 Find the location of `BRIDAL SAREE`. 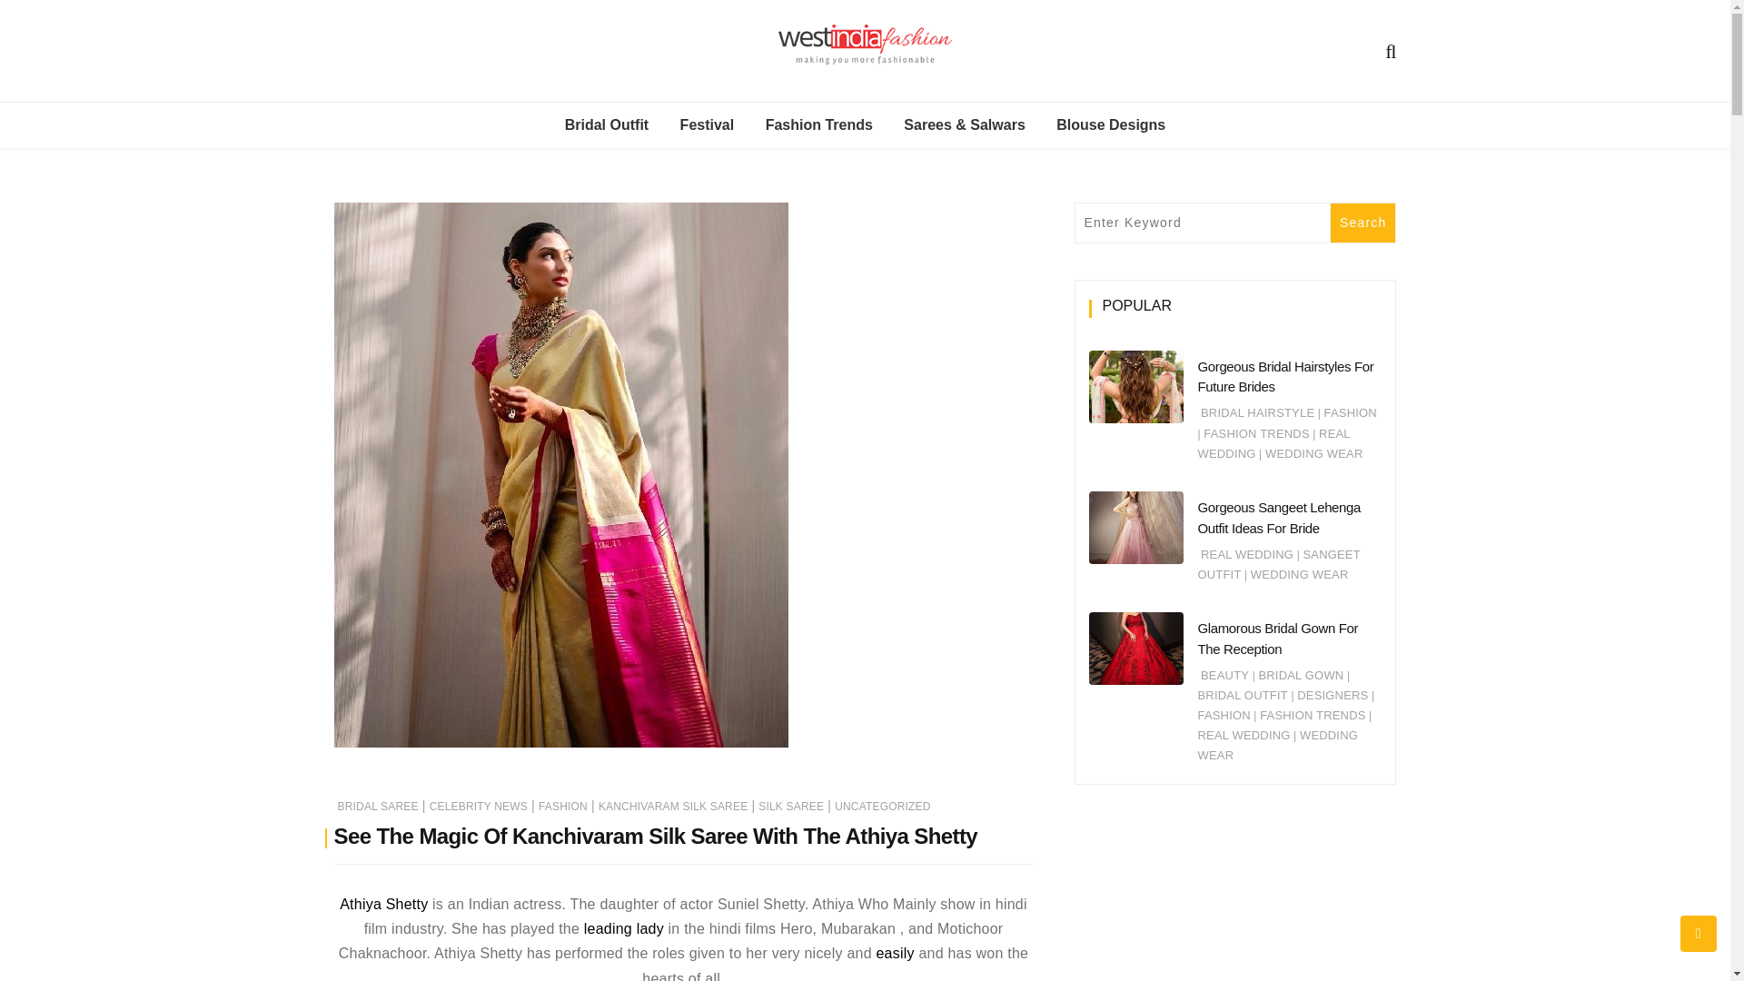

BRIDAL SAREE is located at coordinates (378, 807).